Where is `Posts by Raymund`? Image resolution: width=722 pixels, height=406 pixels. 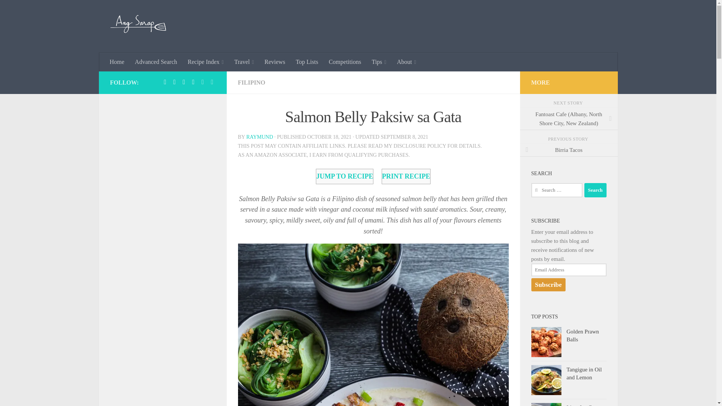
Posts by Raymund is located at coordinates (259, 137).